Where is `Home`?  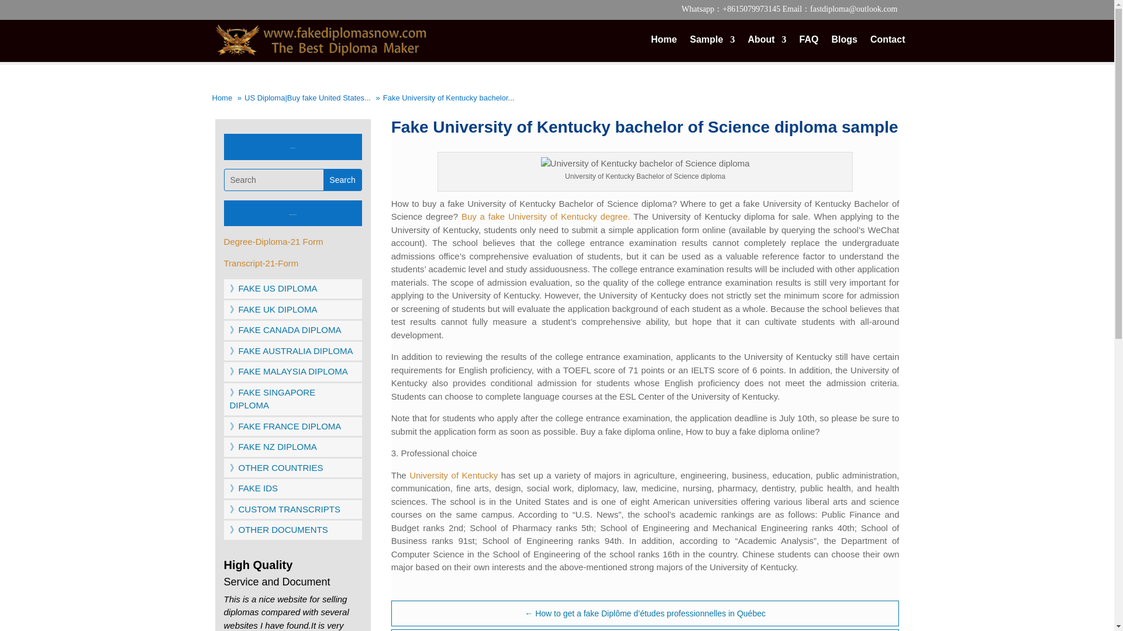 Home is located at coordinates (664, 48).